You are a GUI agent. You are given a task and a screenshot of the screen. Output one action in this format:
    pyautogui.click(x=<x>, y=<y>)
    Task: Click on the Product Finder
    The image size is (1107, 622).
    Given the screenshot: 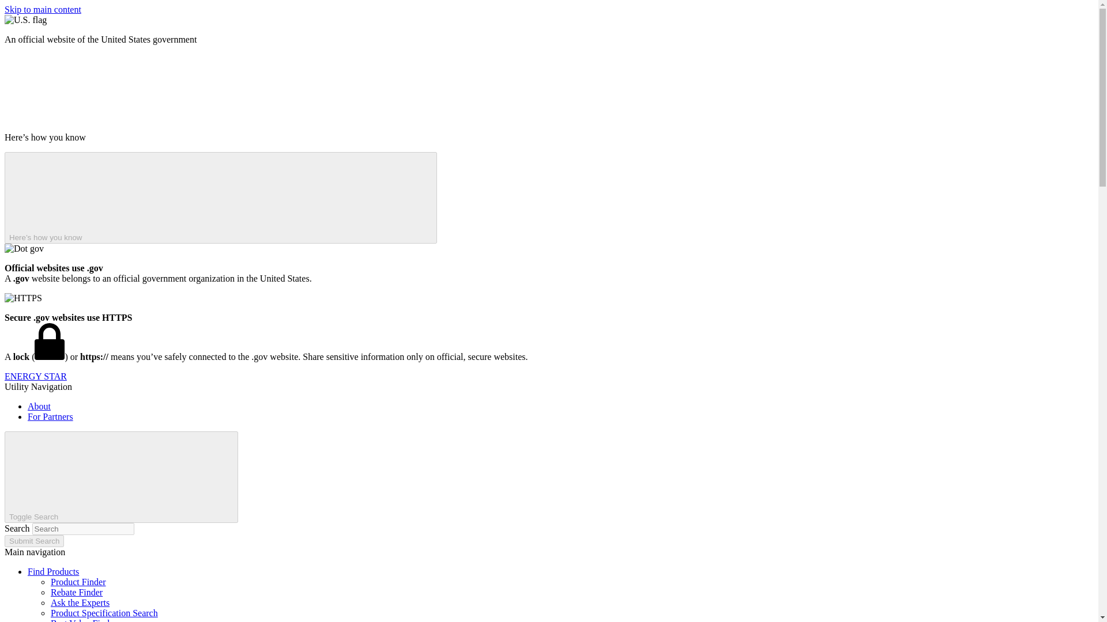 What is the action you would take?
    pyautogui.click(x=78, y=582)
    